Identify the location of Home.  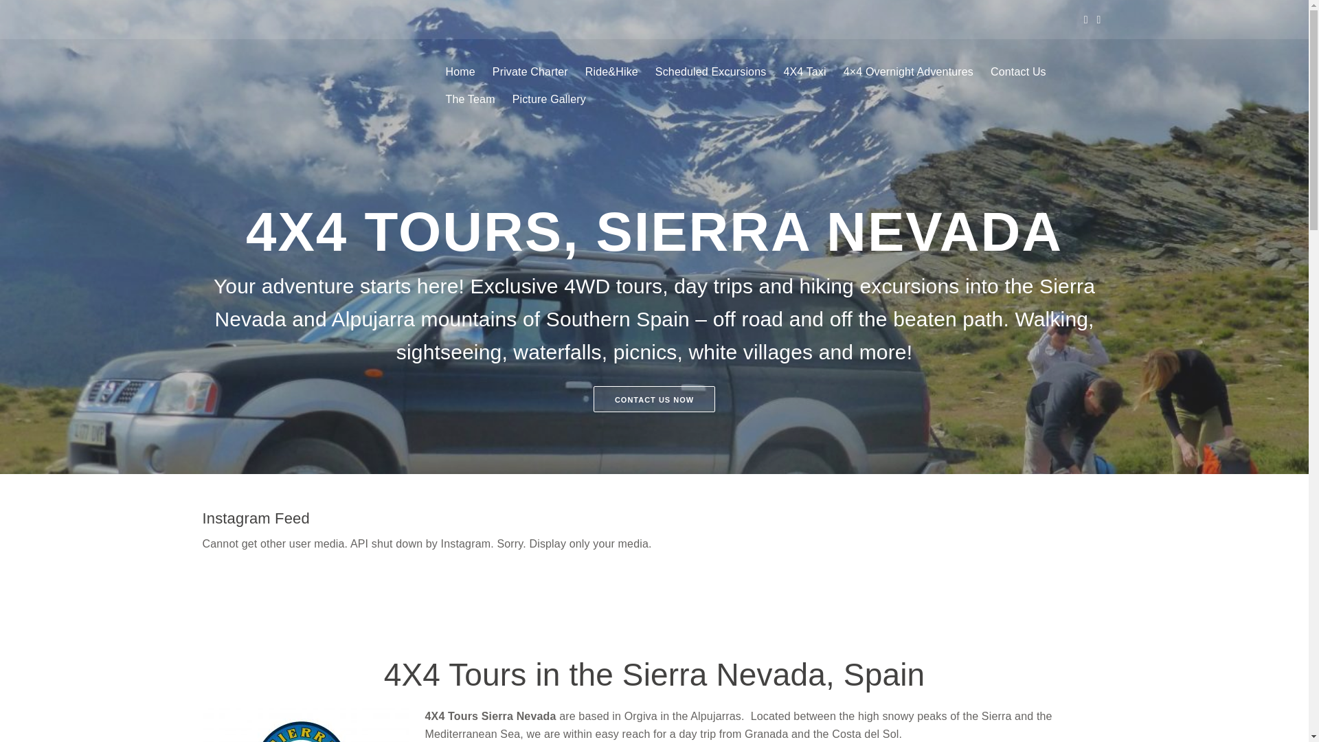
(452, 77).